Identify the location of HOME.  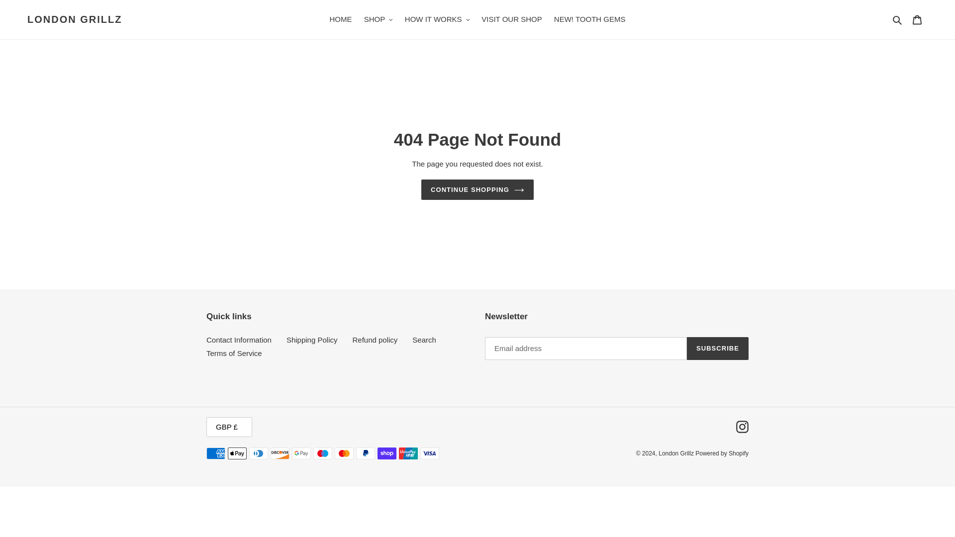
(340, 19).